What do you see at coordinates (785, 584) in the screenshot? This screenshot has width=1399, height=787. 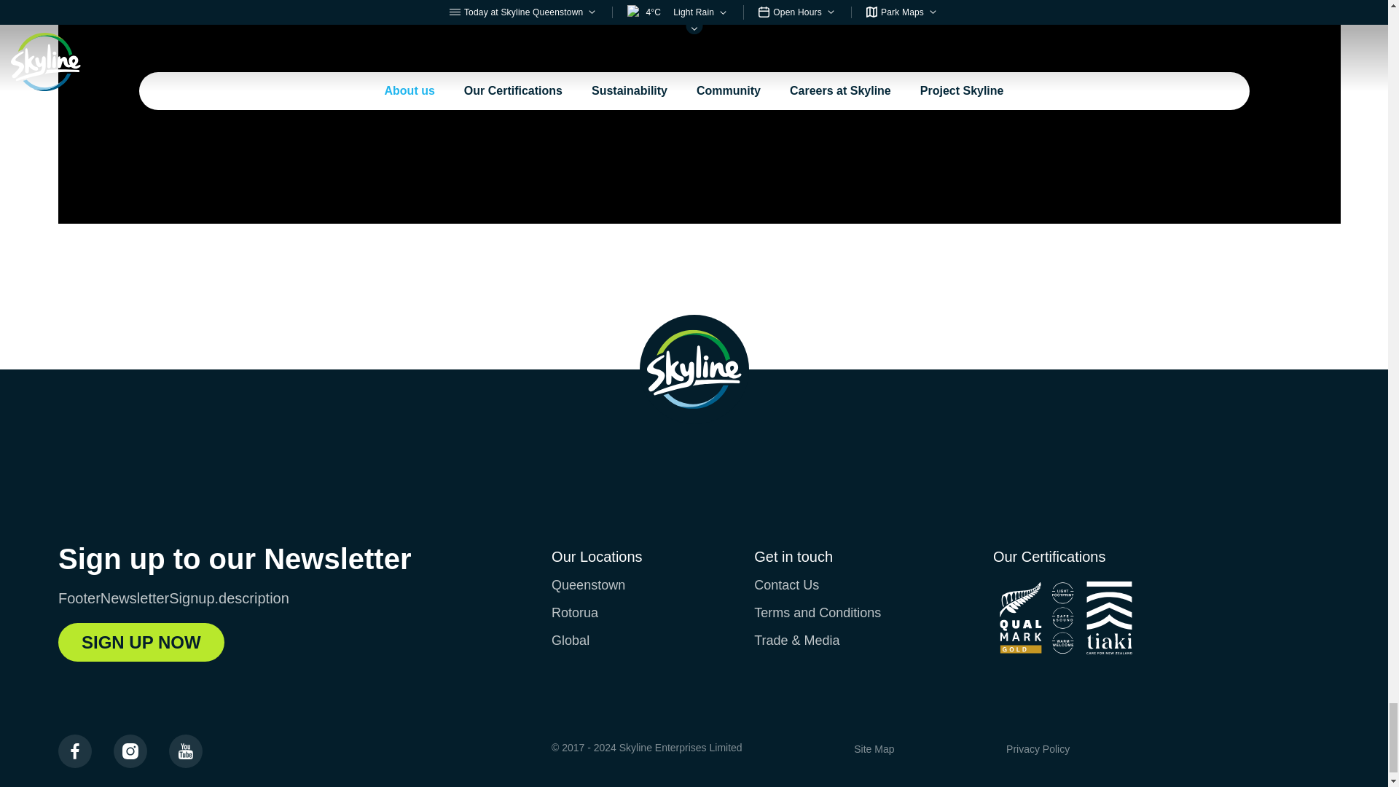 I see `Contact Us` at bounding box center [785, 584].